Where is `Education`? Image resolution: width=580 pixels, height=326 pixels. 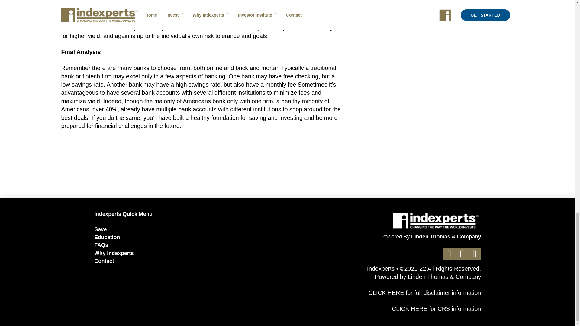 Education is located at coordinates (184, 238).